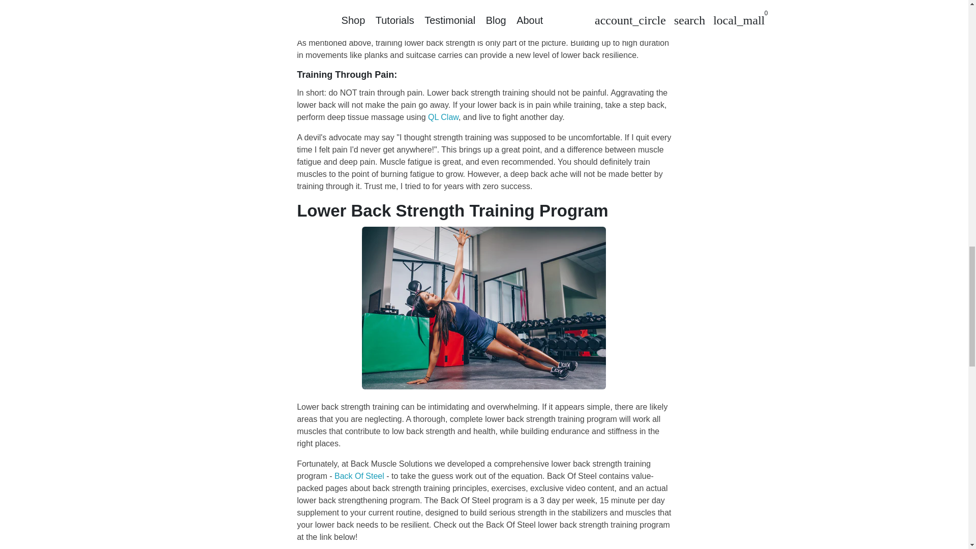 This screenshot has width=976, height=549. I want to click on Lower Back Strength Training Program, so click(359, 476).